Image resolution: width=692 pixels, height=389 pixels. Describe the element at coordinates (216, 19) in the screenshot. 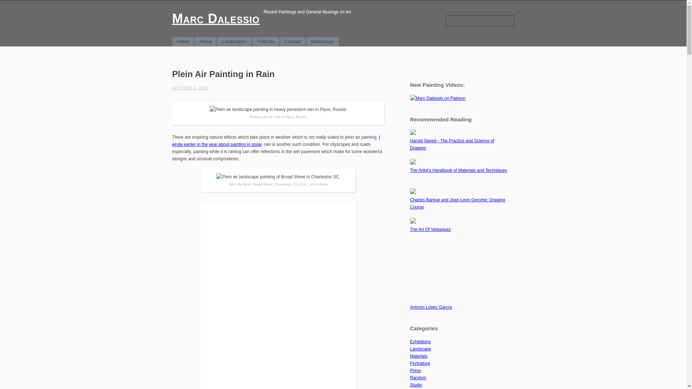

I see `Marc Dalessio` at that location.